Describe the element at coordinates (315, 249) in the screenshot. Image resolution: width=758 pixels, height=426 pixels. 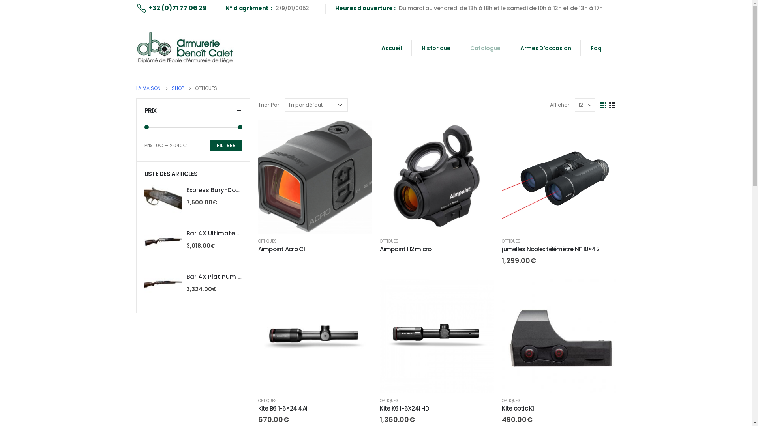
I see `Aimpoint Acro C1` at that location.